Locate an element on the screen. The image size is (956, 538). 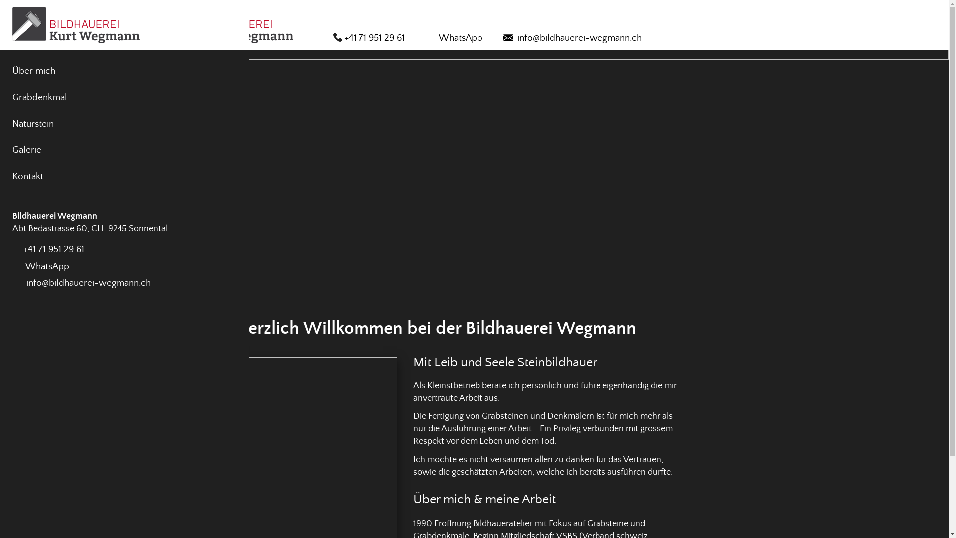
info@bildhauerei-wegmann.ch is located at coordinates (572, 38).